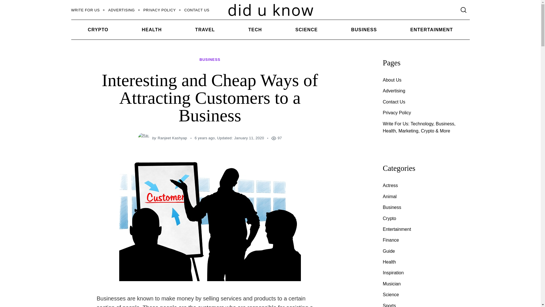 This screenshot has height=307, width=545. Describe the element at coordinates (255, 30) in the screenshot. I see `TECH` at that location.